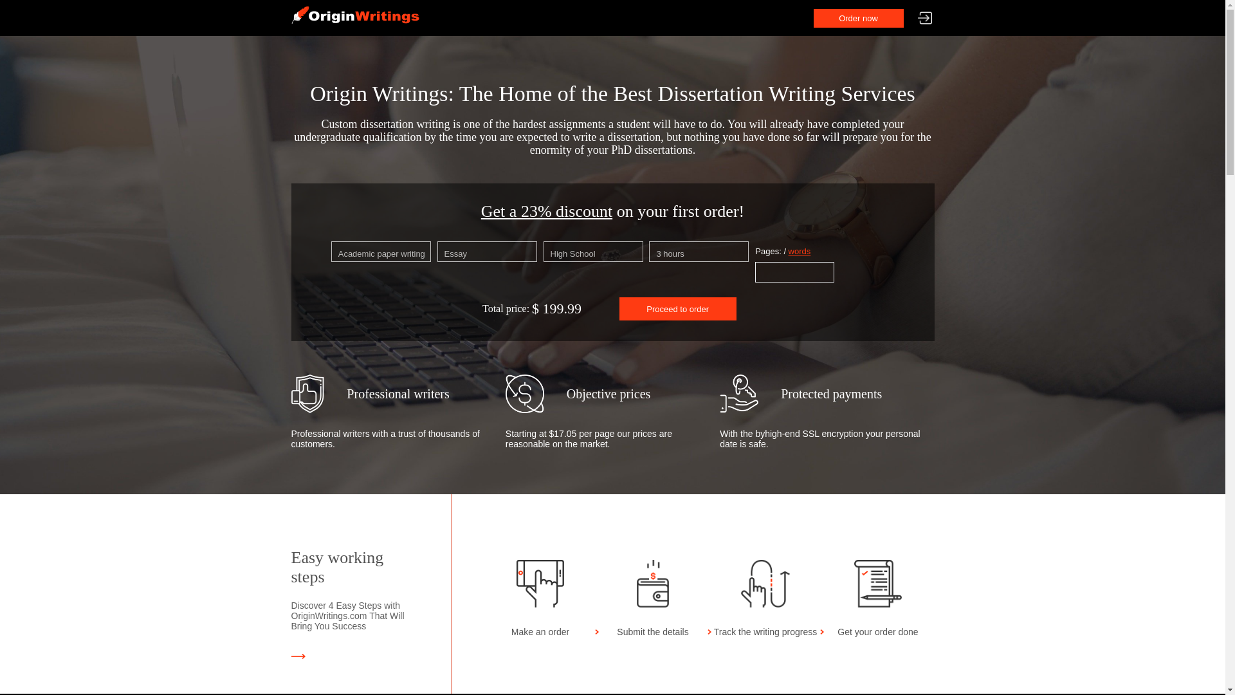 The image size is (1235, 695). Describe the element at coordinates (857, 18) in the screenshot. I see `Order now` at that location.